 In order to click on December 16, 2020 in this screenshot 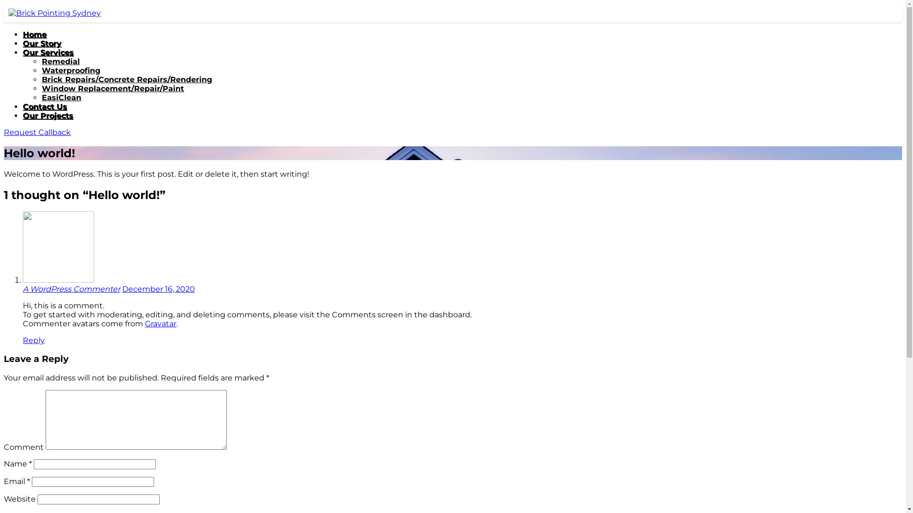, I will do `click(159, 289)`.